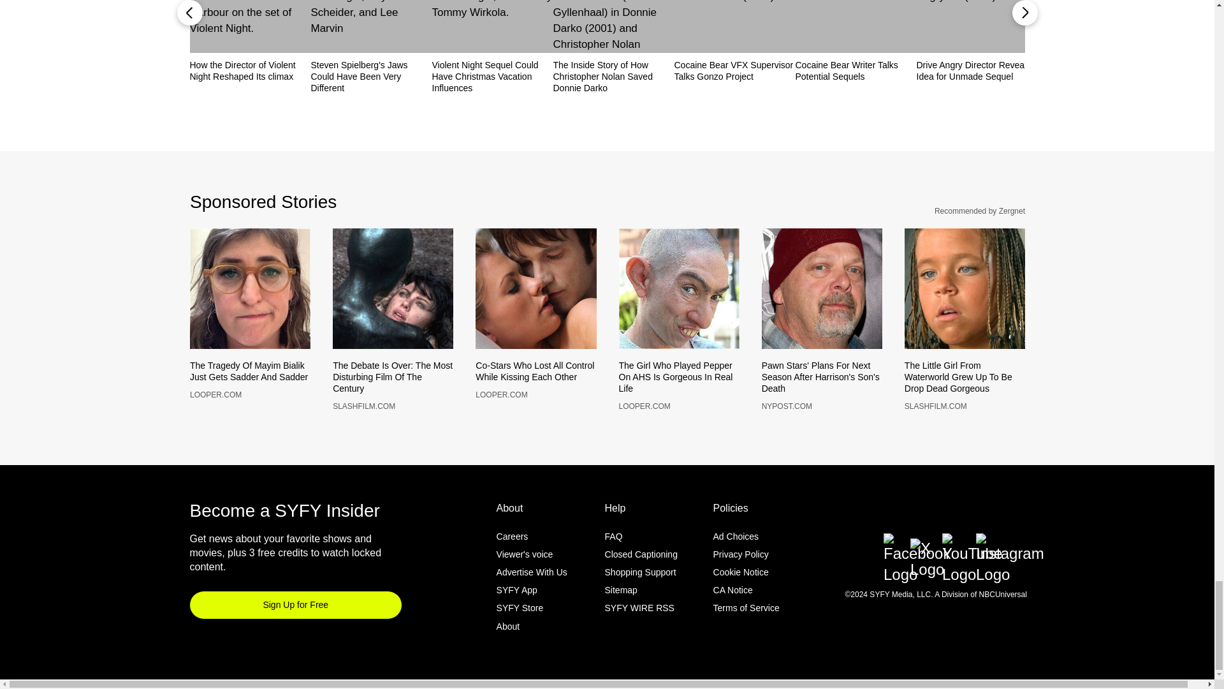  What do you see at coordinates (250, 70) in the screenshot?
I see `How the Director of Violent Night Reshaped Its climax` at bounding box center [250, 70].